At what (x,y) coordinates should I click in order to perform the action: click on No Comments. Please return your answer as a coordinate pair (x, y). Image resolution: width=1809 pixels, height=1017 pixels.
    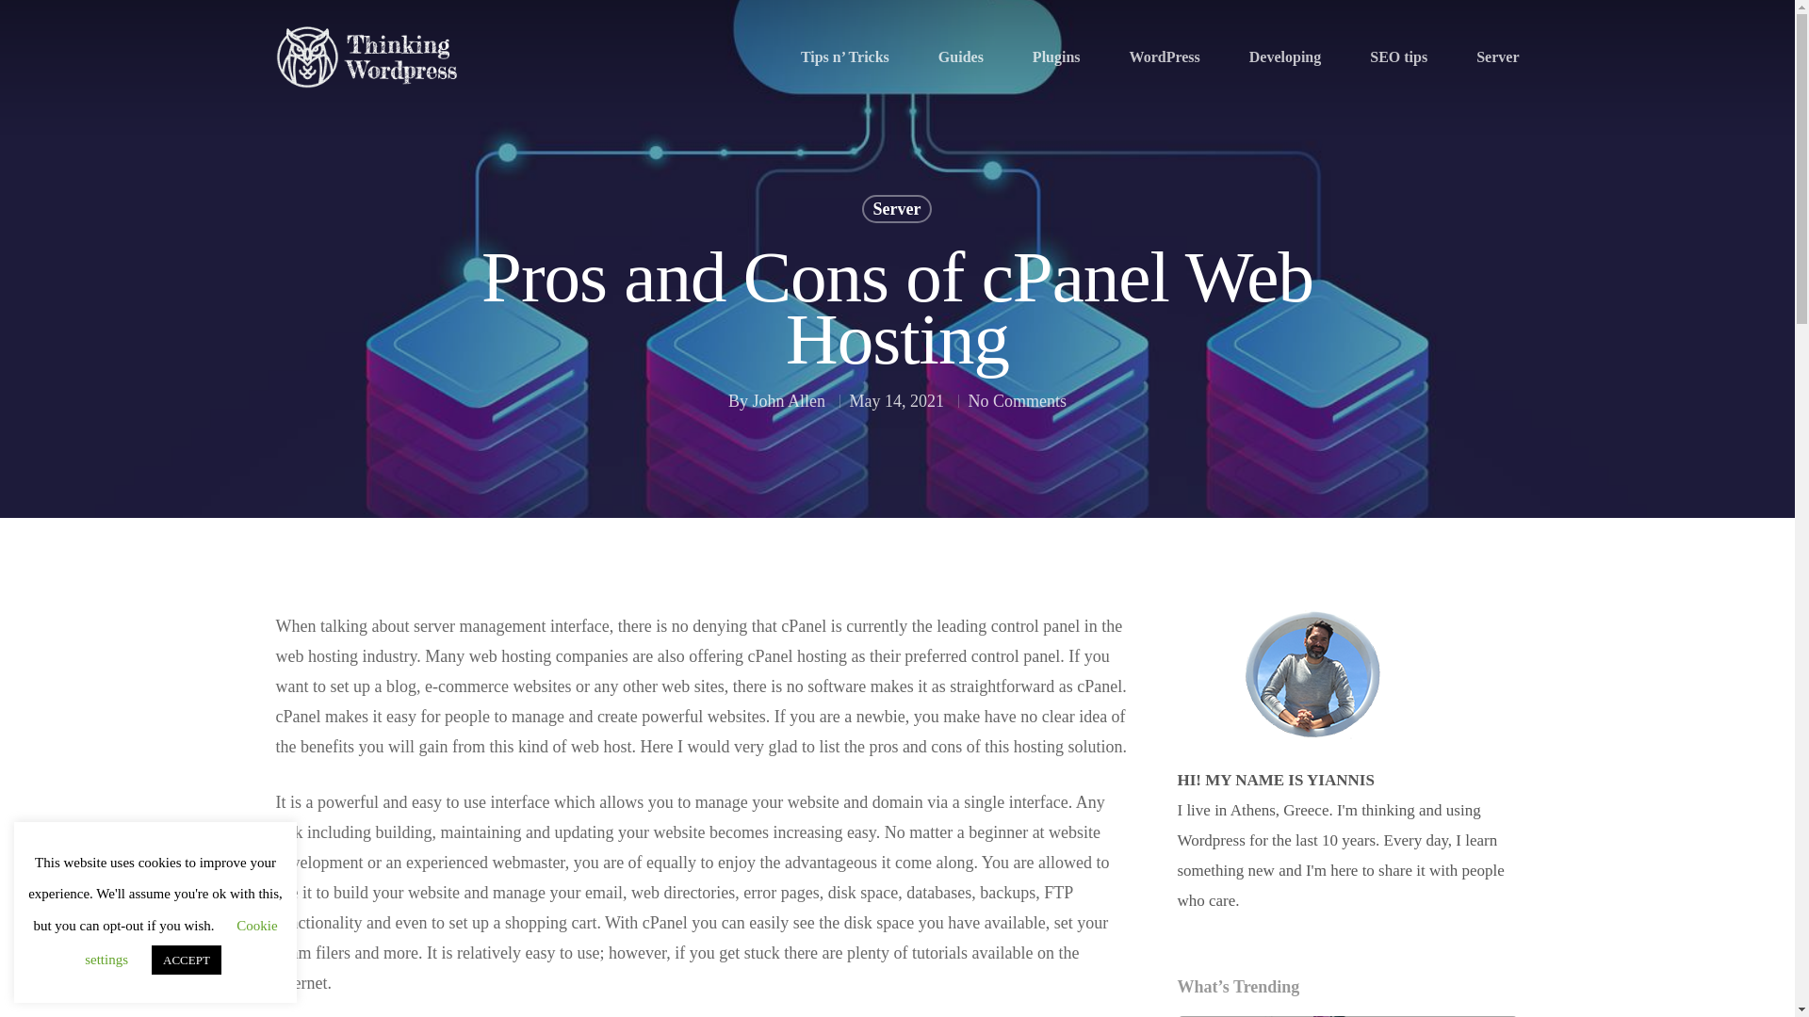
    Looking at the image, I should click on (1018, 435).